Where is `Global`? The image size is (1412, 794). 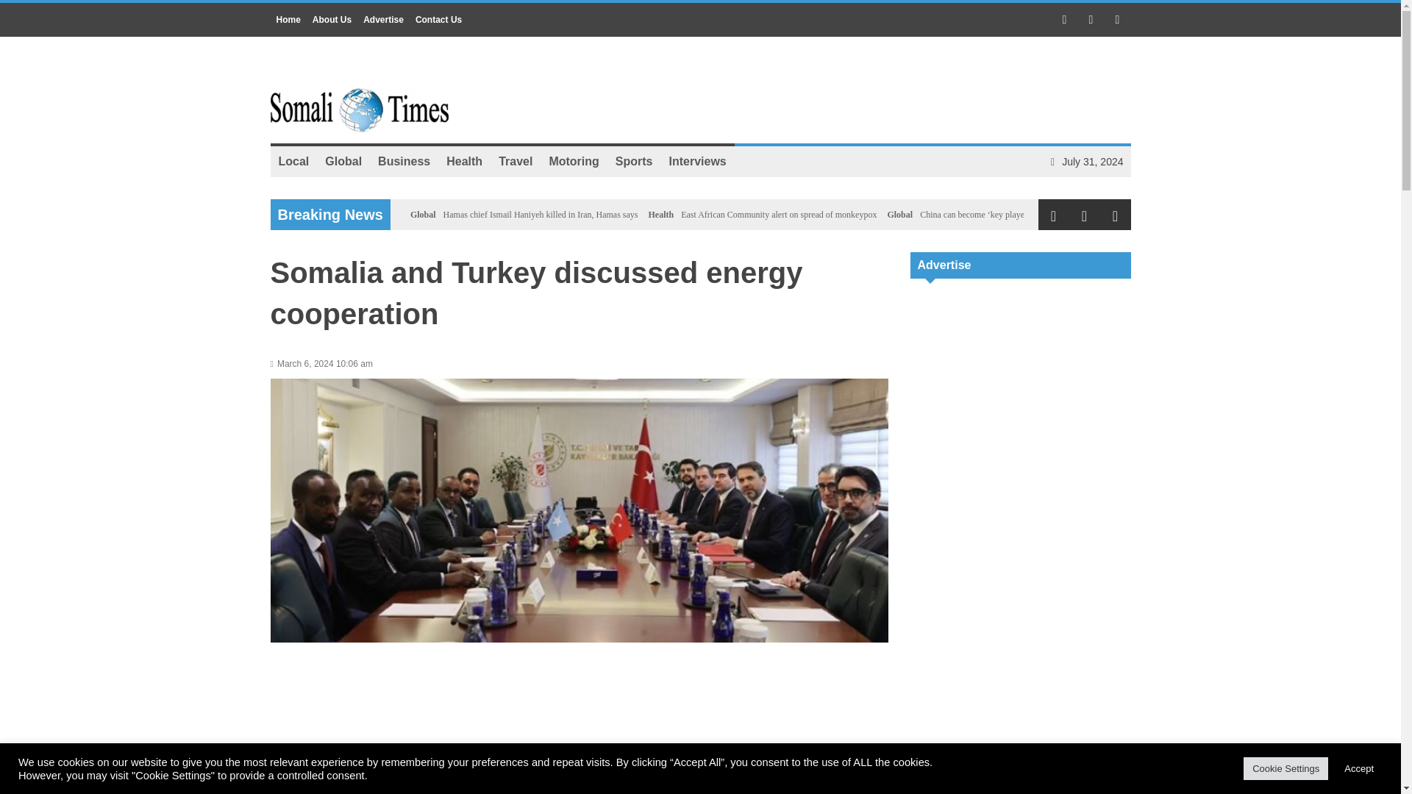 Global is located at coordinates (343, 161).